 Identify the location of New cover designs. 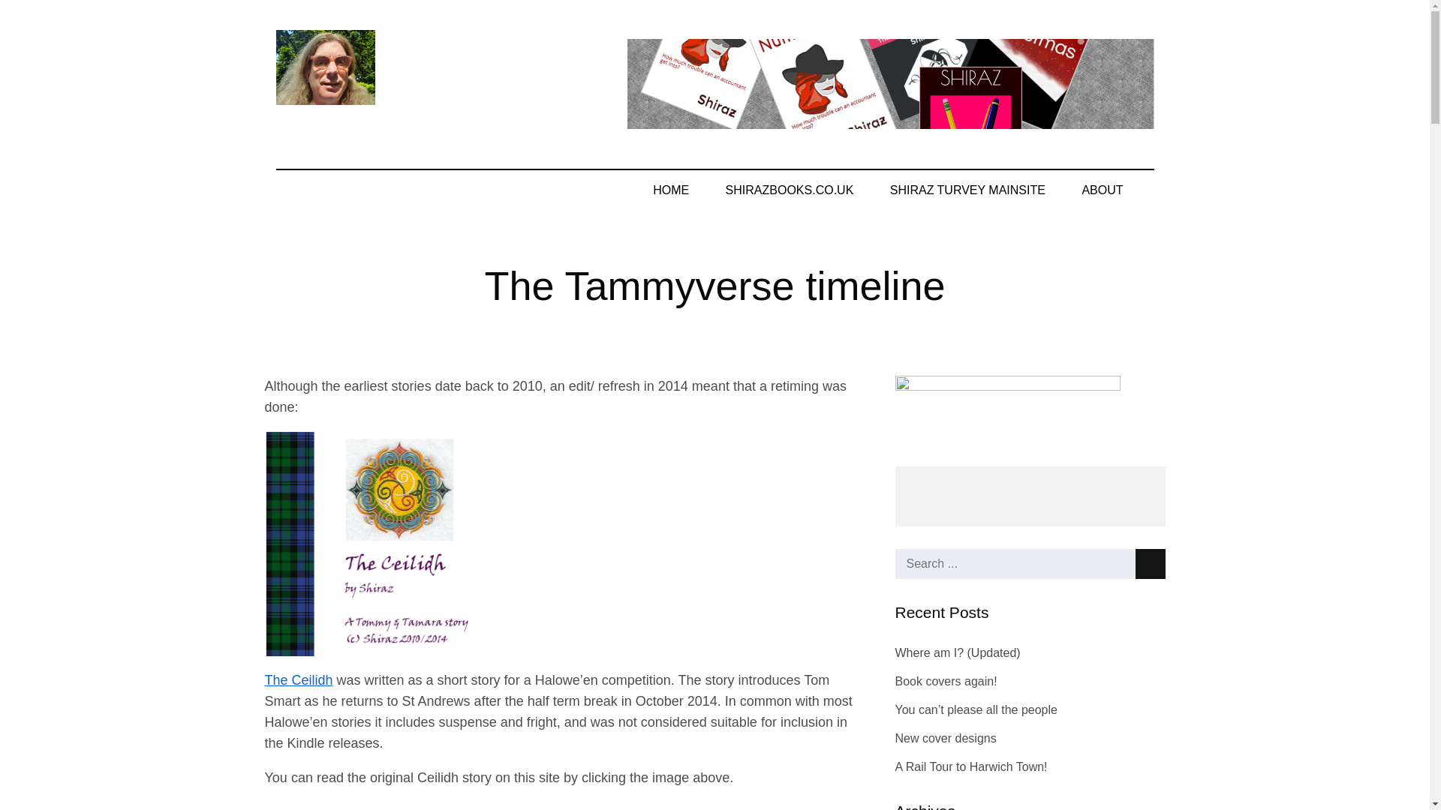
(945, 738).